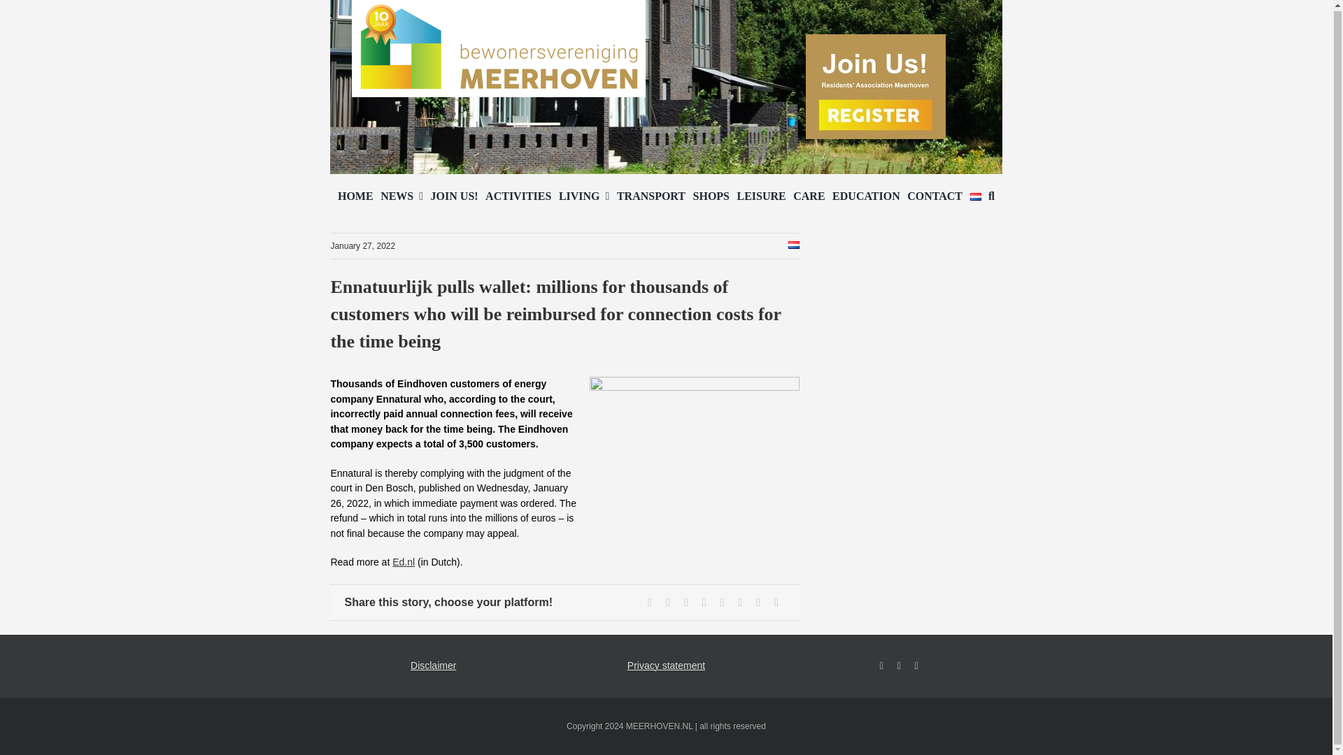  Describe the element at coordinates (518, 196) in the screenshot. I see `ACTIVITIES` at that location.